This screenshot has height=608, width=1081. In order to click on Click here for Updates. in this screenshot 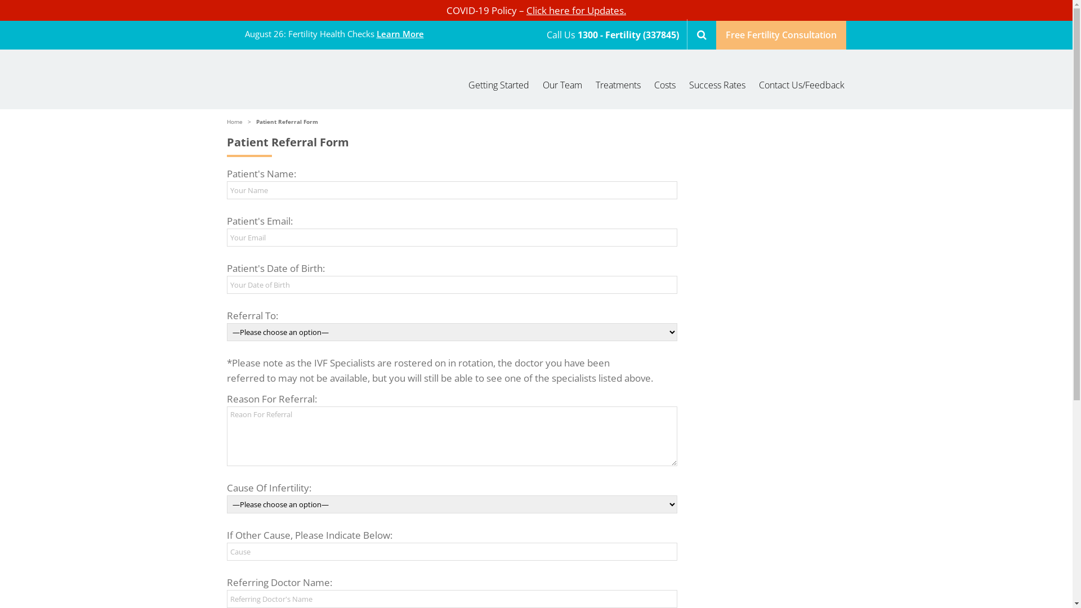, I will do `click(577, 10)`.